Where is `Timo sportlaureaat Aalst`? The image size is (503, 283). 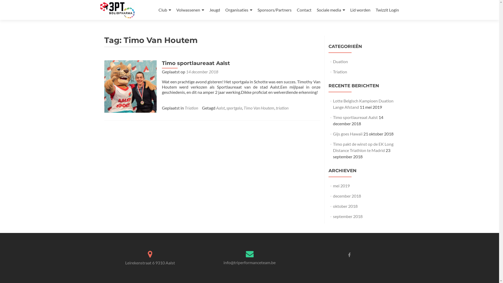 Timo sportlaureaat Aalst is located at coordinates (355, 117).